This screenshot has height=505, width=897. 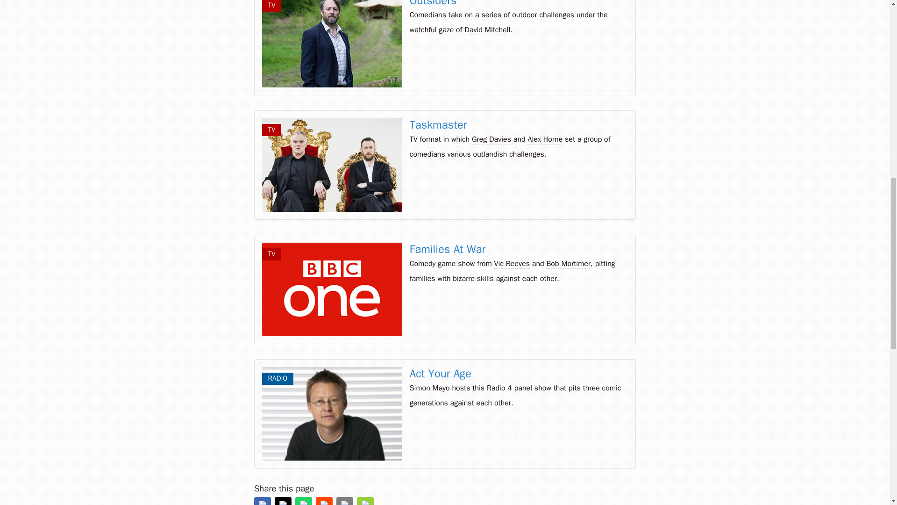 What do you see at coordinates (332, 289) in the screenshot?
I see `BBC One. Copyright: BBC` at bounding box center [332, 289].